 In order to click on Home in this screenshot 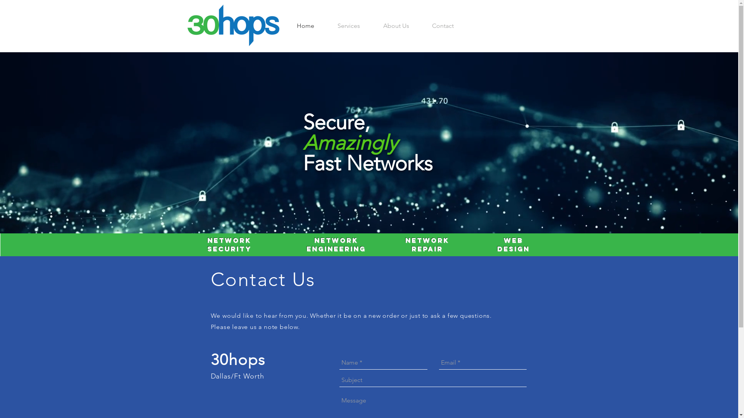, I will do `click(305, 26)`.